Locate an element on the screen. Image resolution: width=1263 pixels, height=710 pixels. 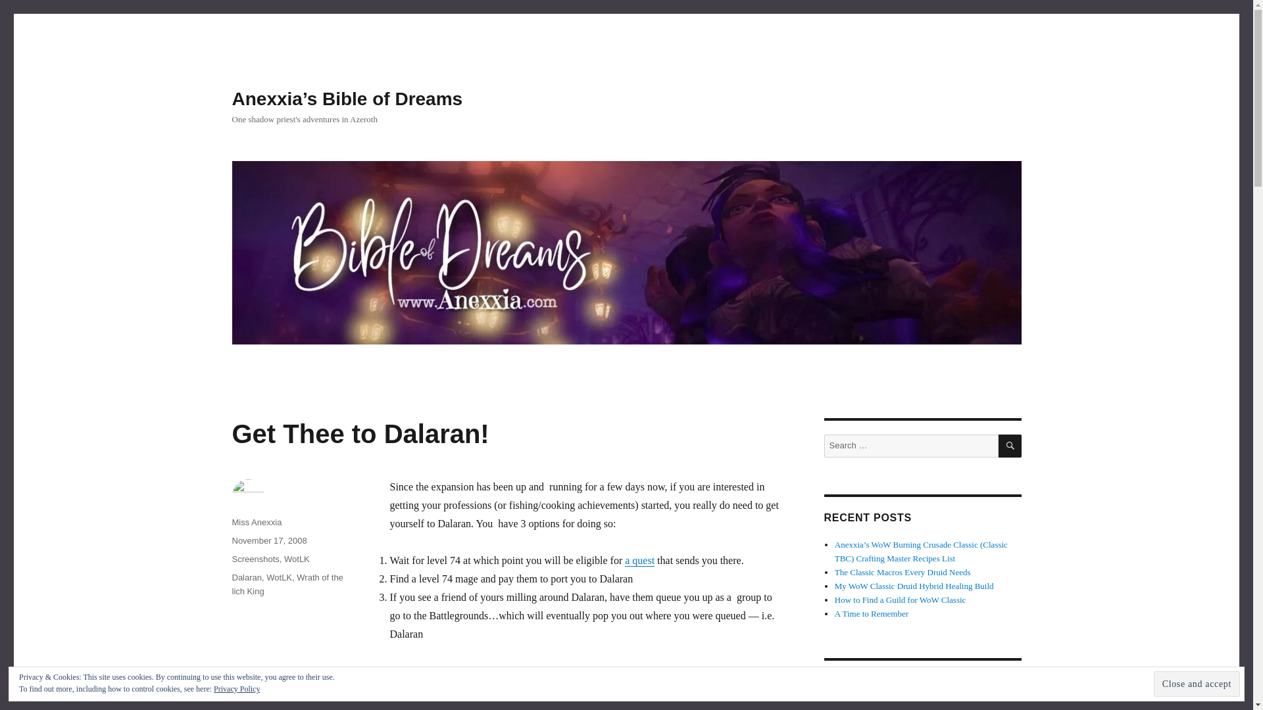
November 17, 2008 is located at coordinates (268, 540).